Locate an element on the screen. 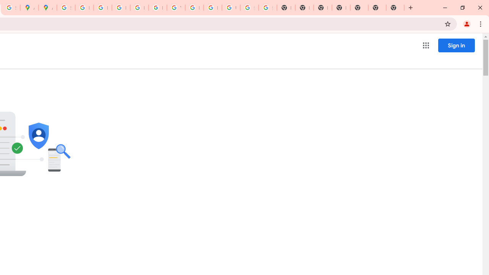  New Tab is located at coordinates (377, 8).